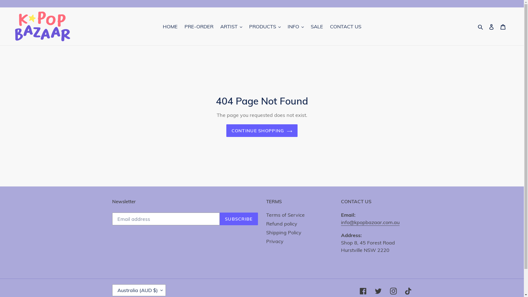 The height and width of the screenshot is (297, 528). What do you see at coordinates (393, 291) in the screenshot?
I see `Instagram` at bounding box center [393, 291].